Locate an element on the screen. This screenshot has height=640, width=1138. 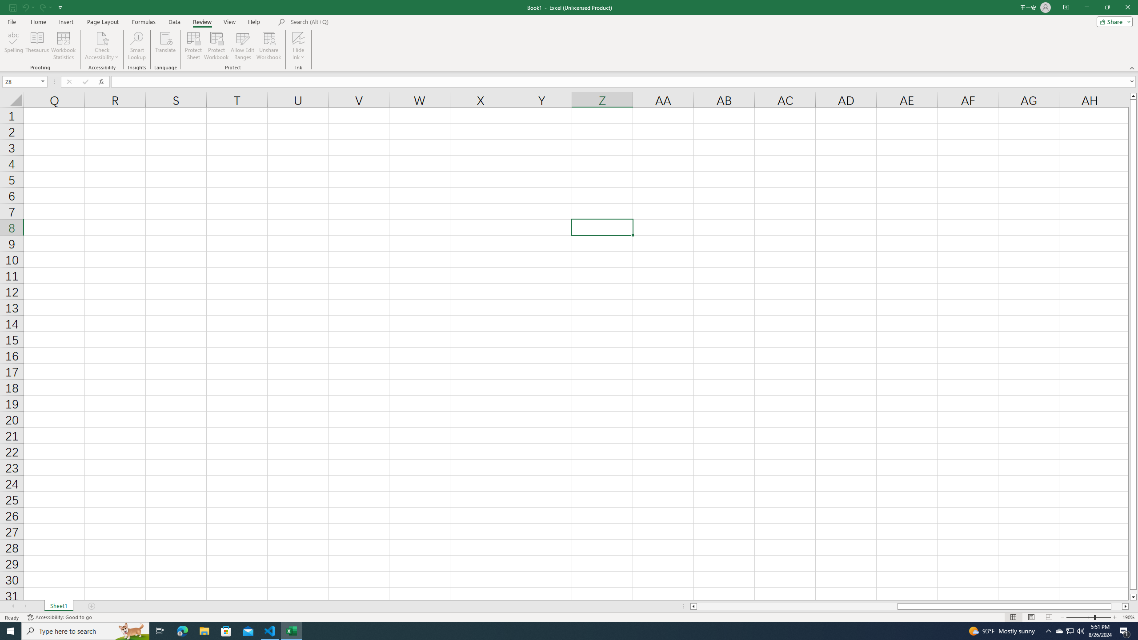
Allow Edit Ranges is located at coordinates (243, 46).